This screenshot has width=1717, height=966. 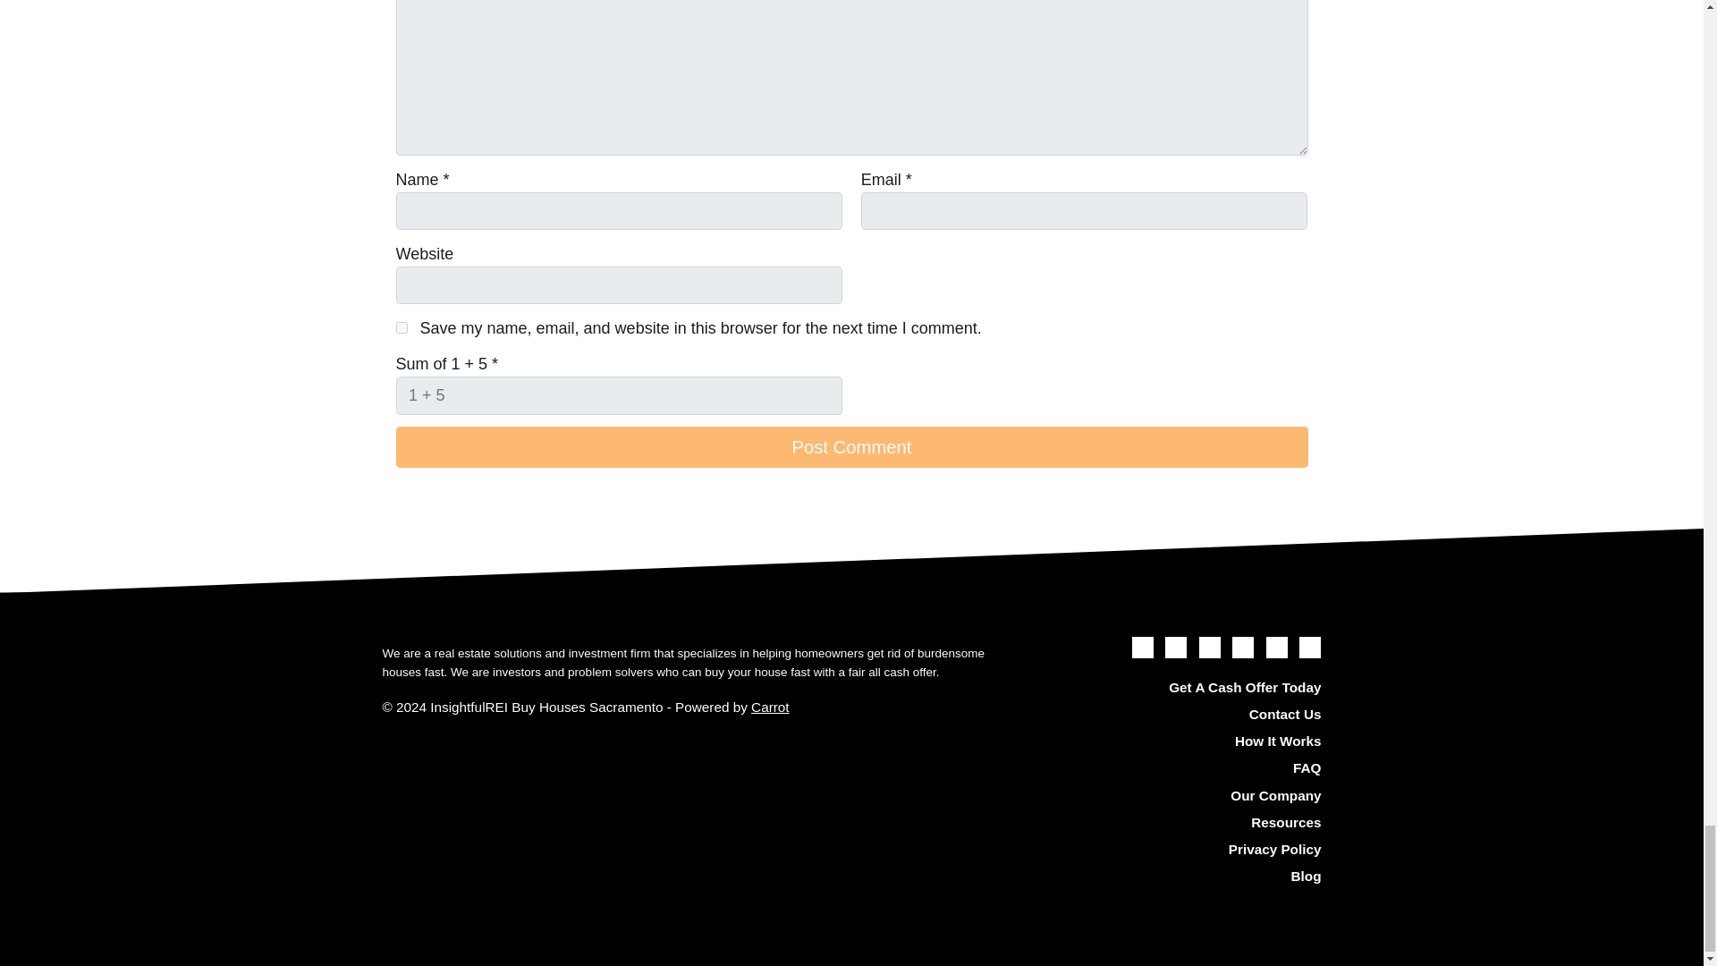 What do you see at coordinates (401, 327) in the screenshot?
I see `yes` at bounding box center [401, 327].